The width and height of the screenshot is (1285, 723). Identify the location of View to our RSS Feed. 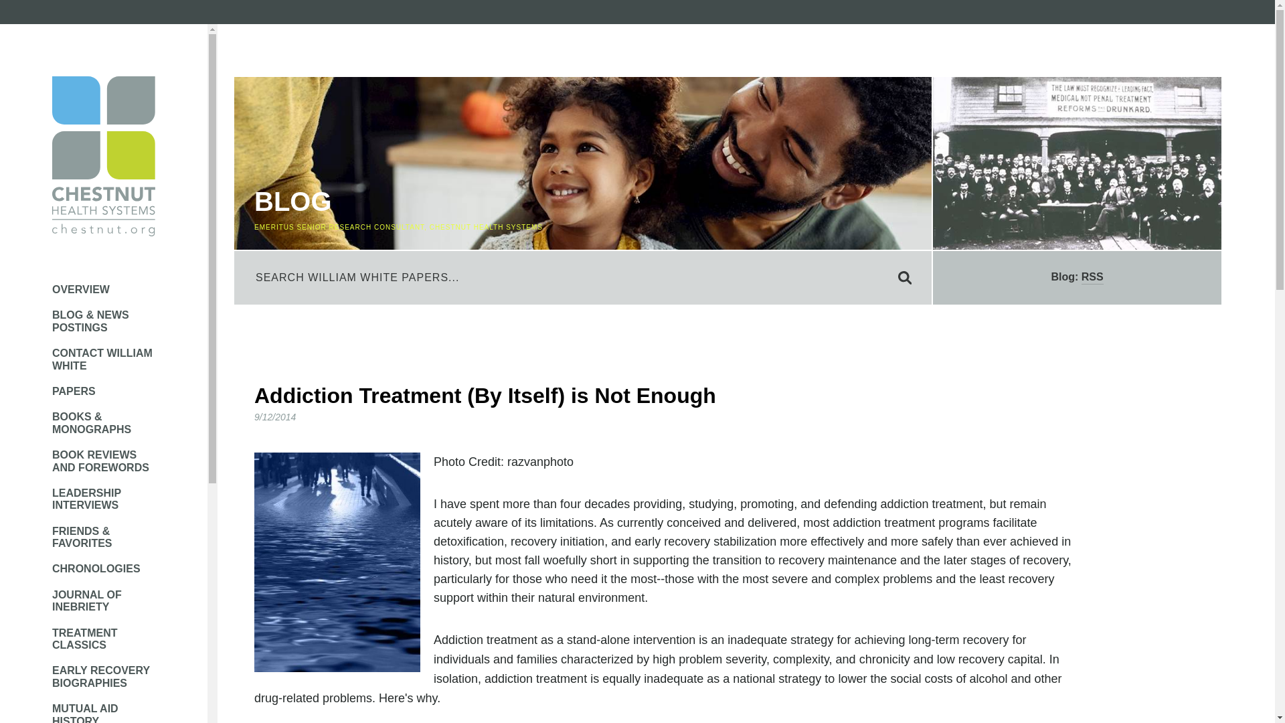
(1092, 278).